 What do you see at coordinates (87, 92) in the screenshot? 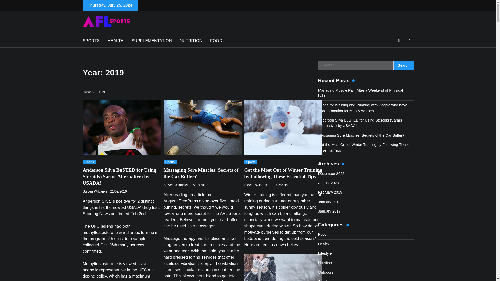
I see `Home` at bounding box center [87, 92].